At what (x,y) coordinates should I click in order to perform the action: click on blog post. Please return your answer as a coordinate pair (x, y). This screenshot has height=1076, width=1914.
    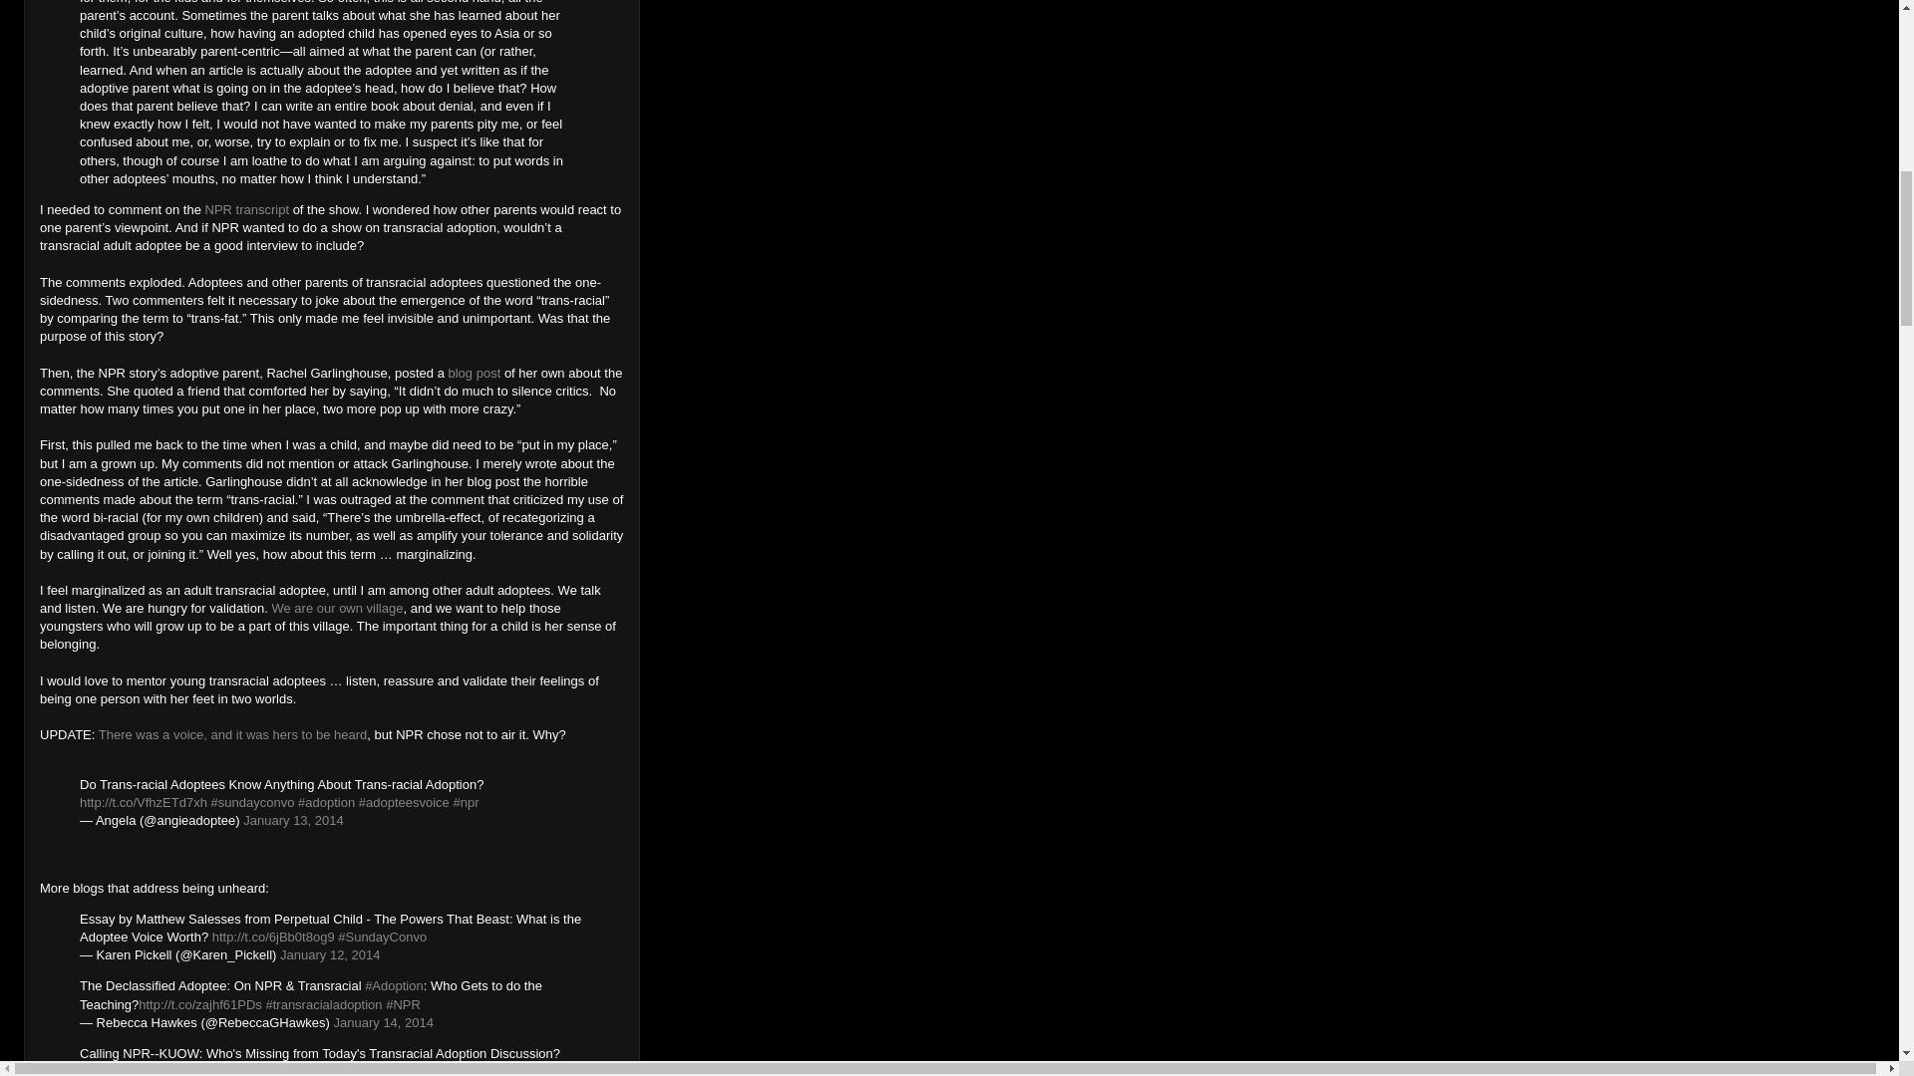
    Looking at the image, I should click on (475, 373).